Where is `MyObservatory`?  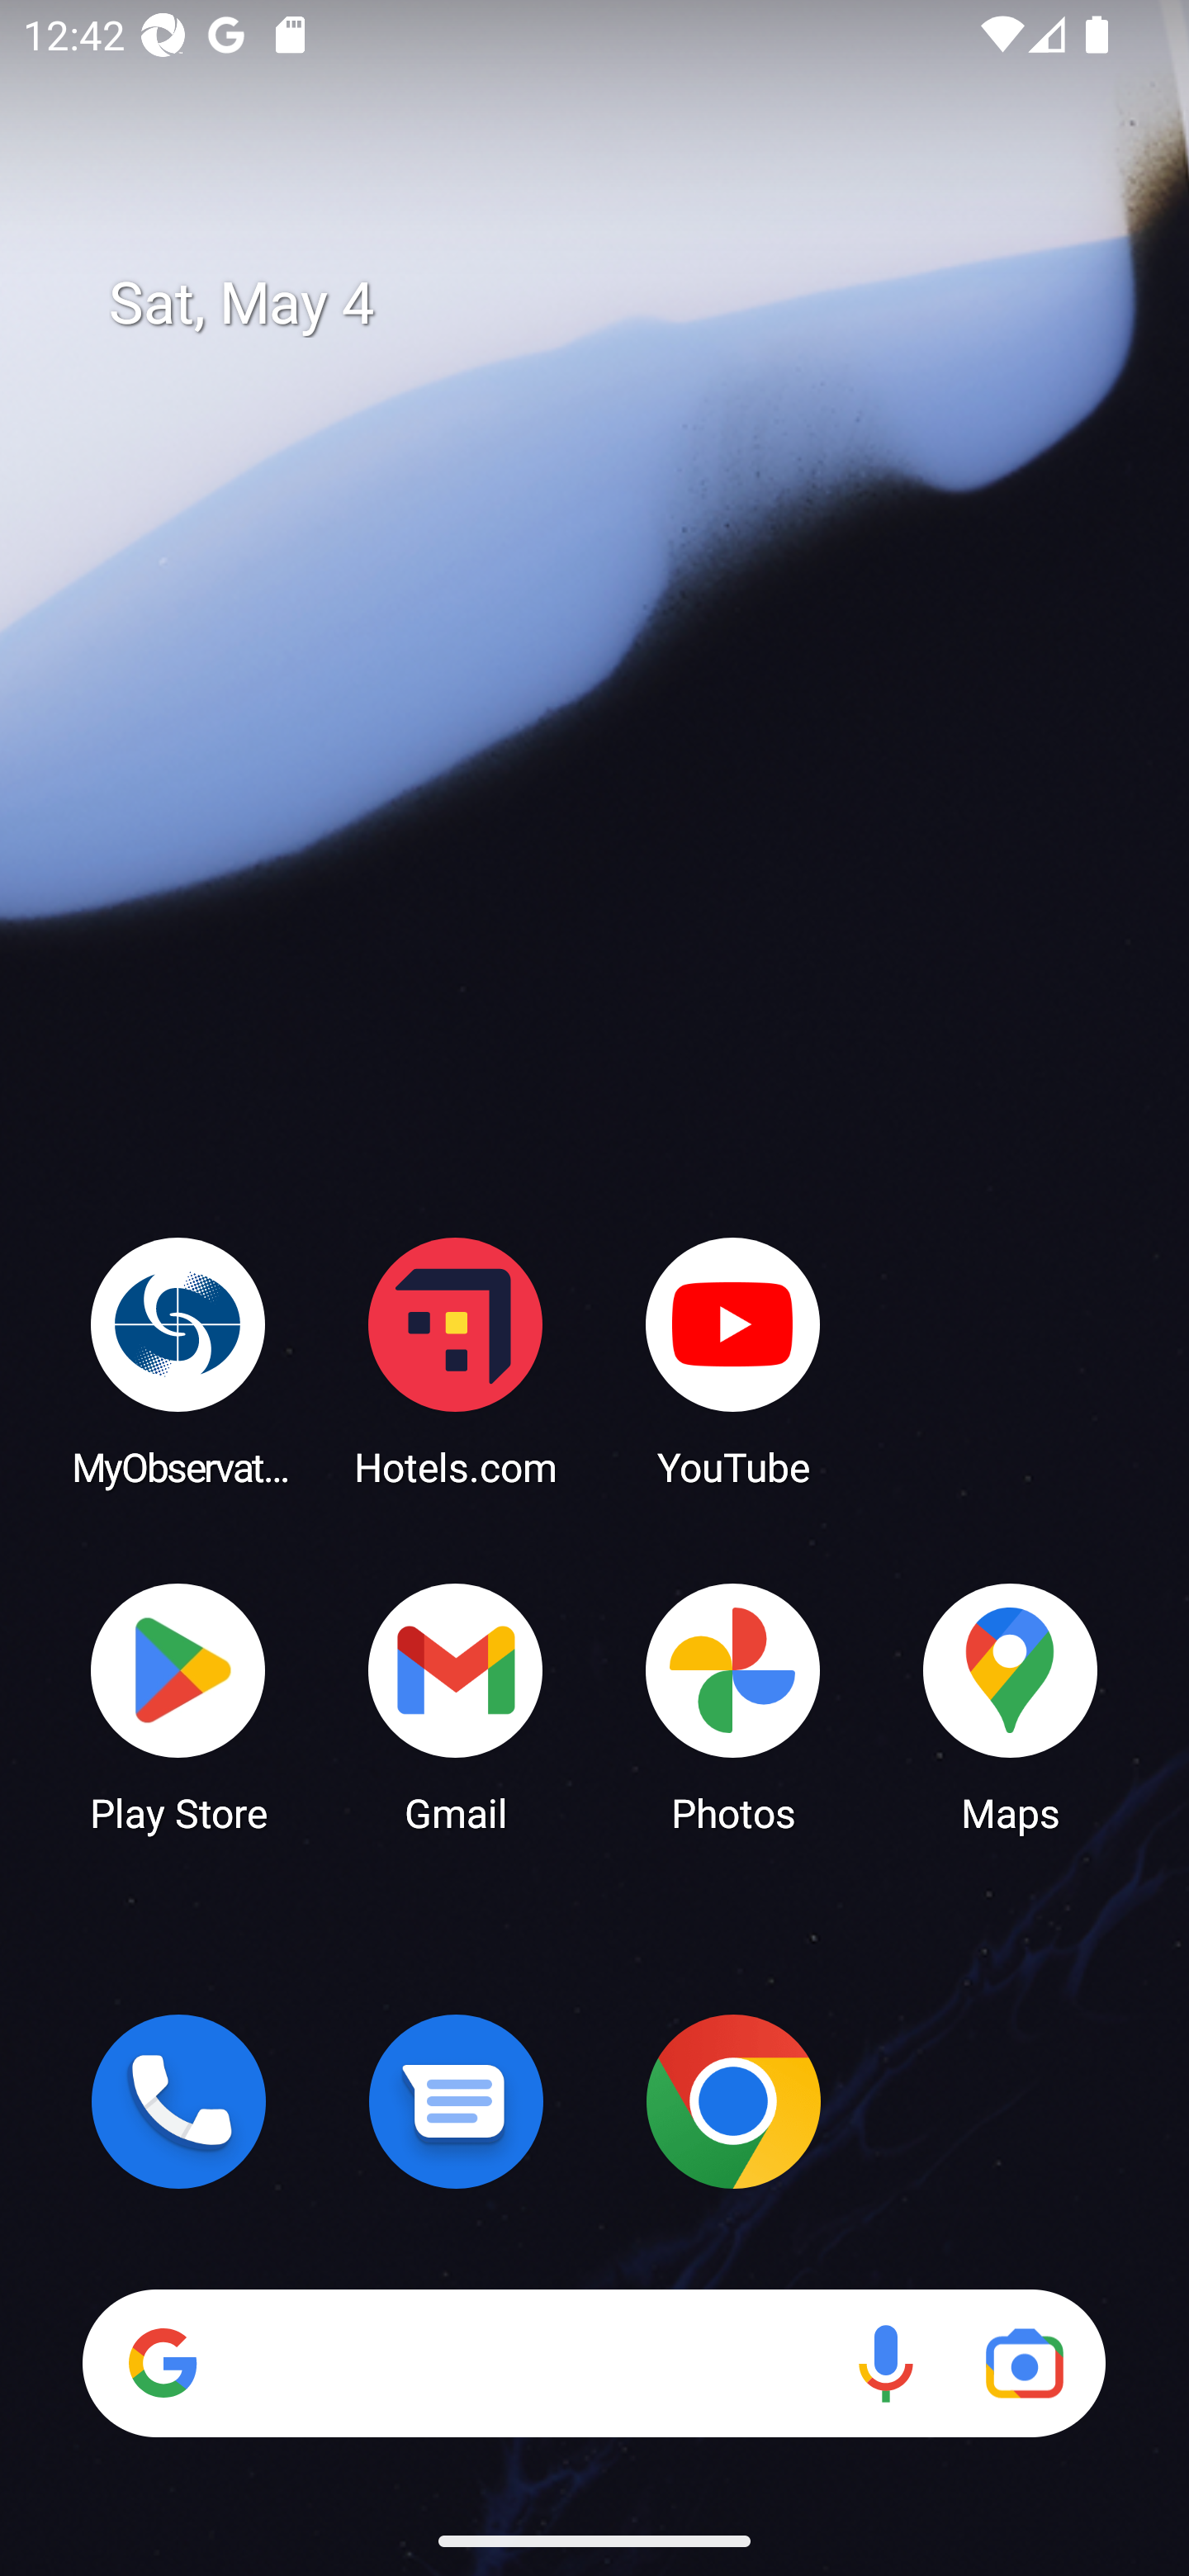
MyObservatory is located at coordinates (178, 1361).